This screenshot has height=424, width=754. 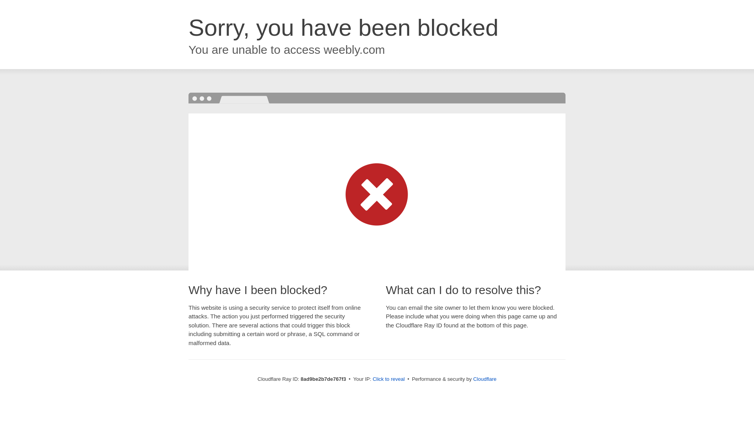 I want to click on Click to reveal, so click(x=389, y=379).